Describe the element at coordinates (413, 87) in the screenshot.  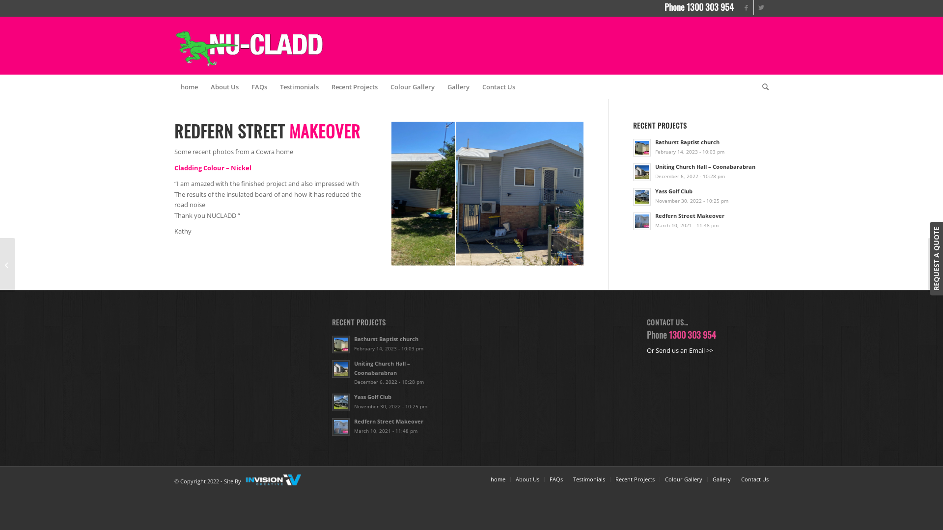
I see `Colour Gallery` at that location.